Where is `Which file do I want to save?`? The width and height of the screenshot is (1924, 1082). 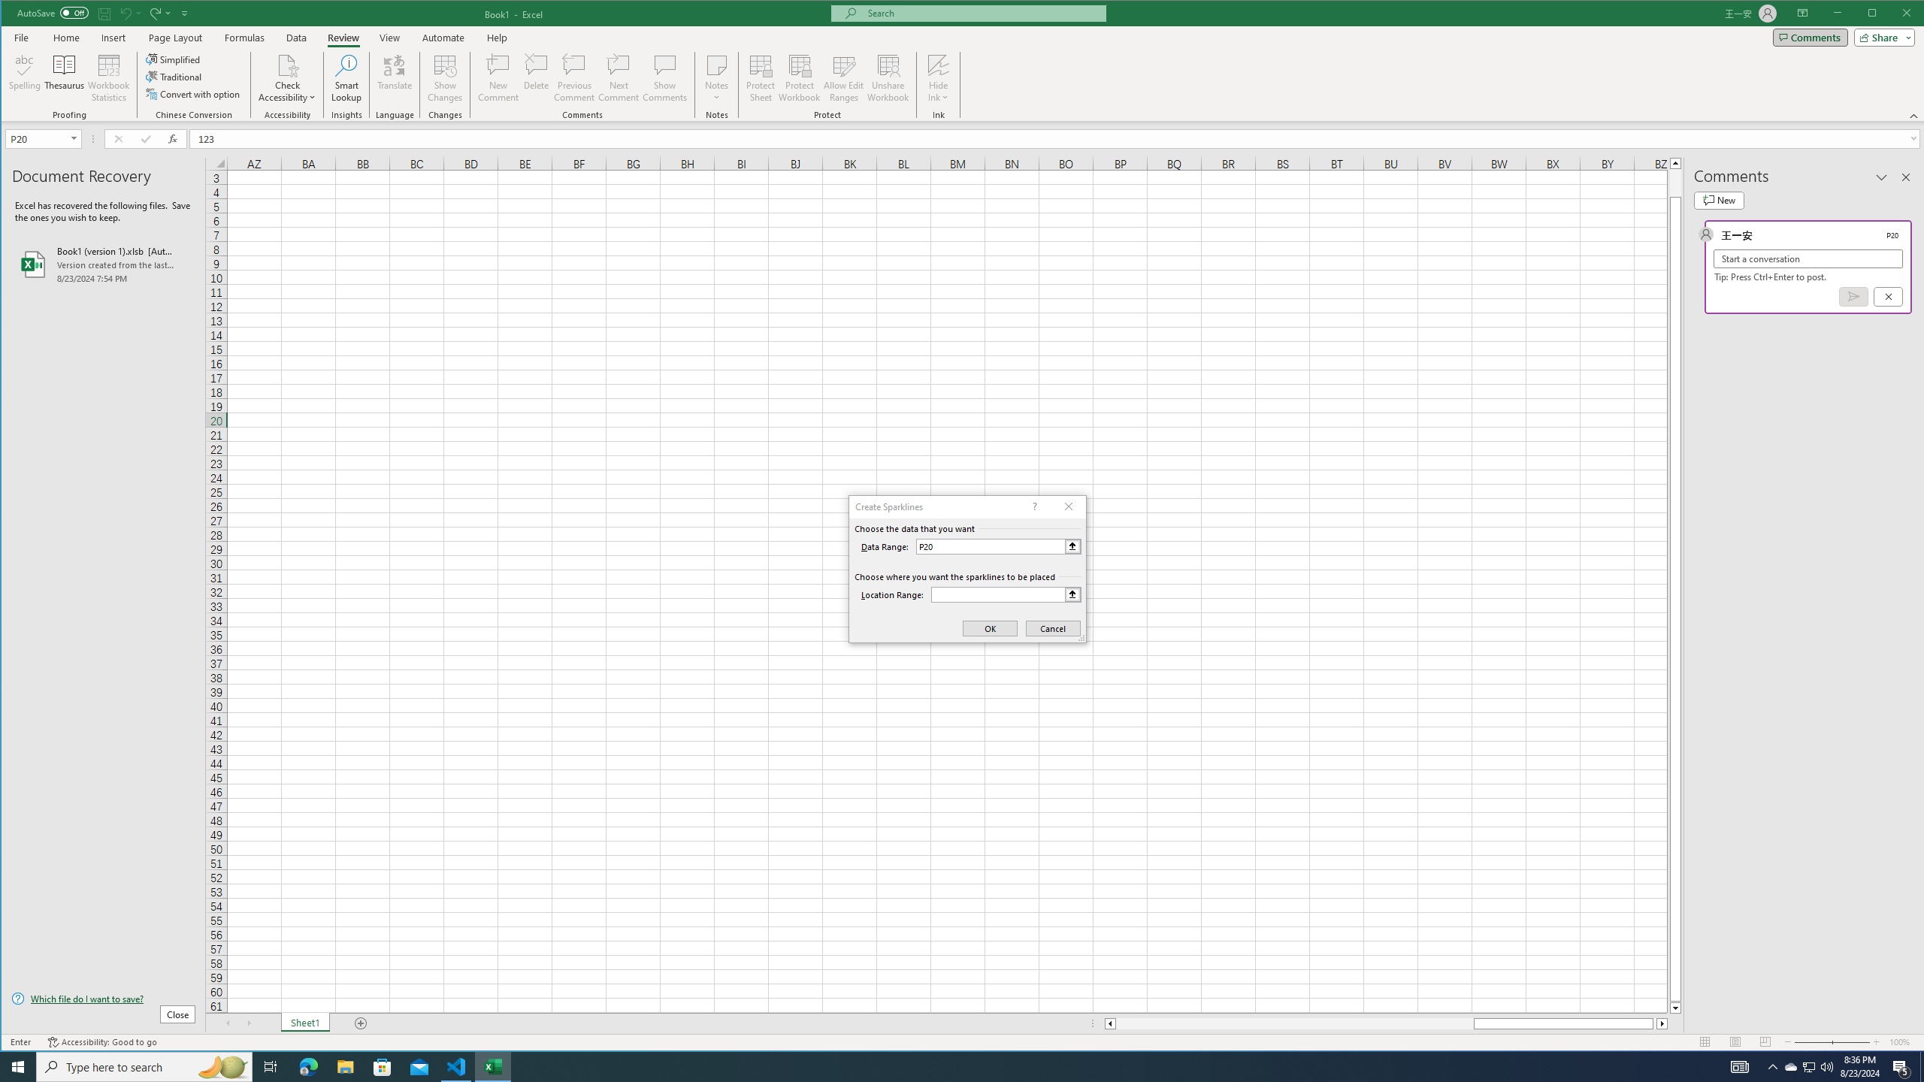
Which file do I want to save? is located at coordinates (104, 998).